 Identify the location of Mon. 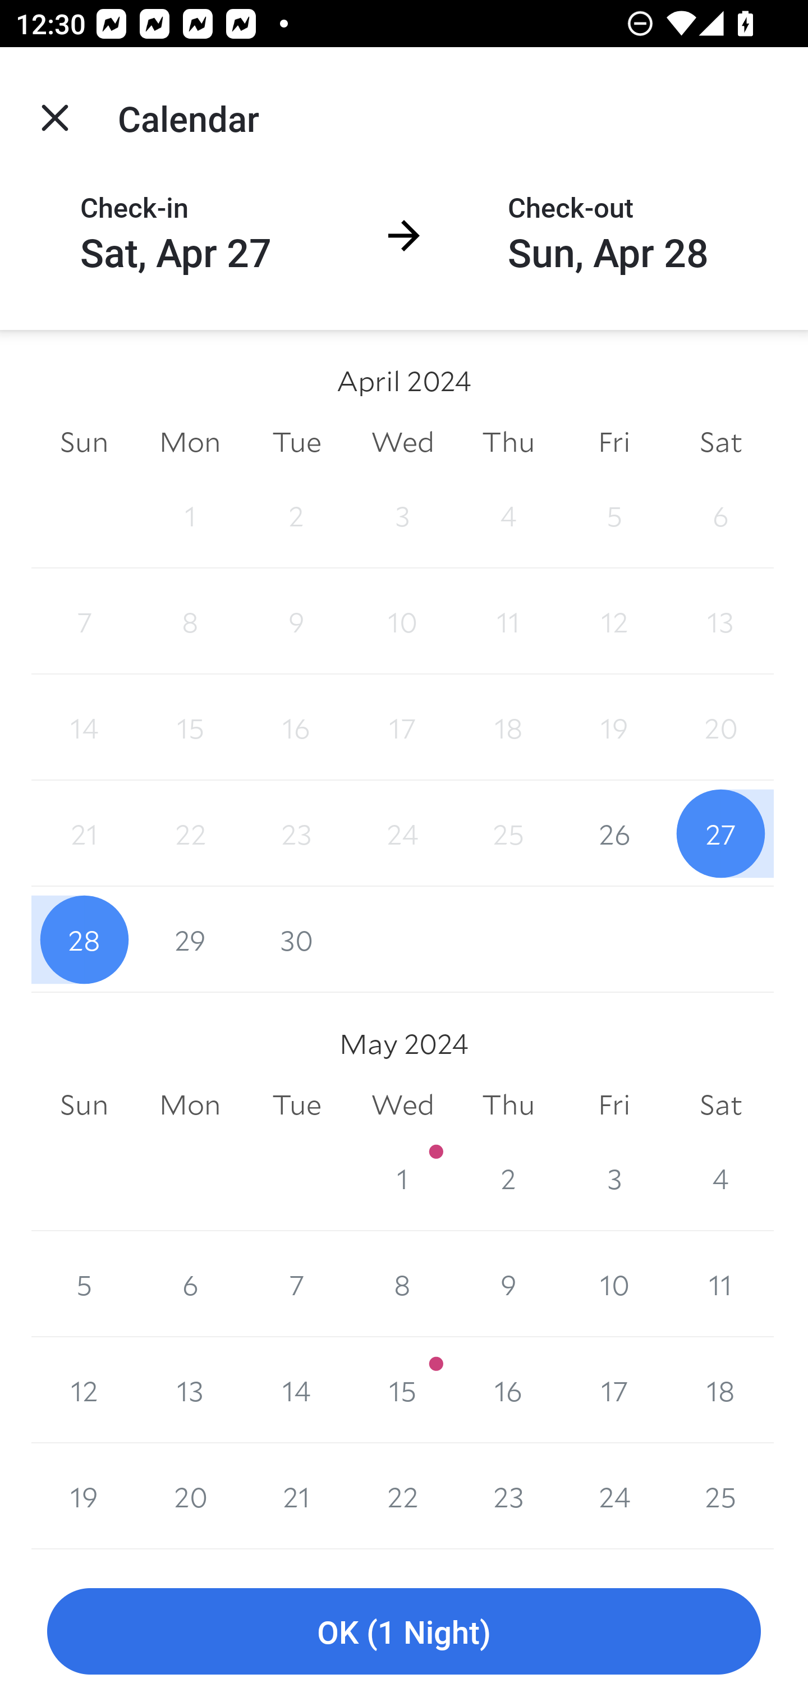
(190, 1106).